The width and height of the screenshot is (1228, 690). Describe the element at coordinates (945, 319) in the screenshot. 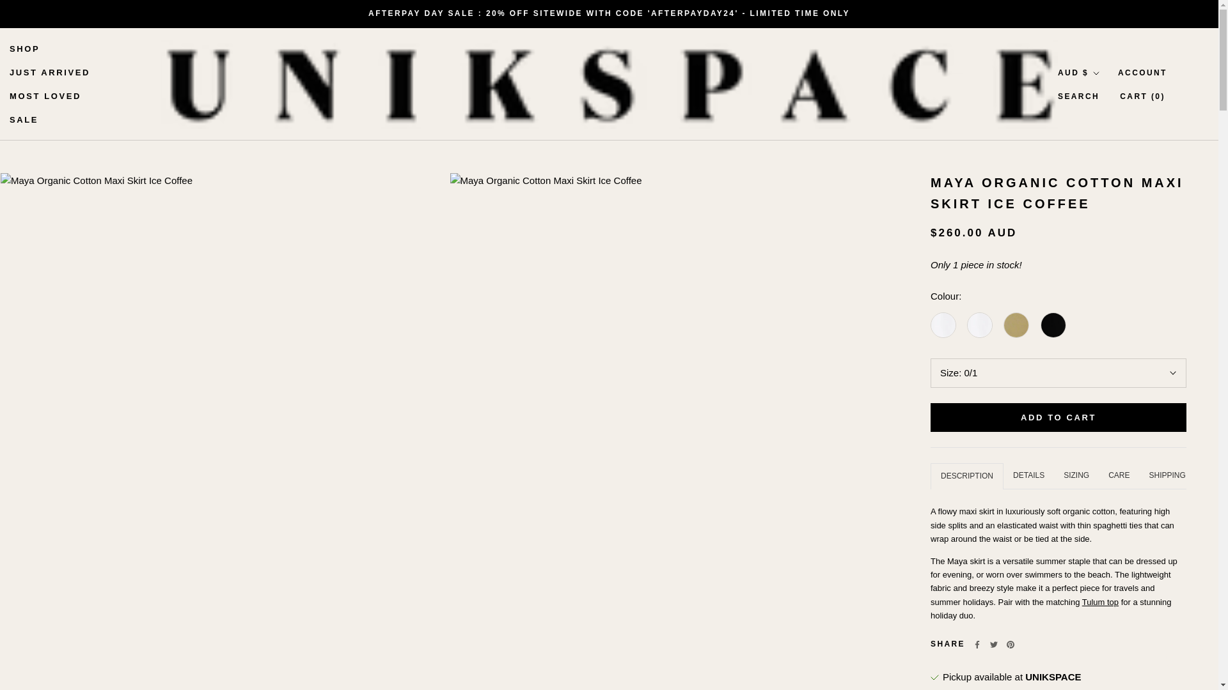

I see `White` at that location.